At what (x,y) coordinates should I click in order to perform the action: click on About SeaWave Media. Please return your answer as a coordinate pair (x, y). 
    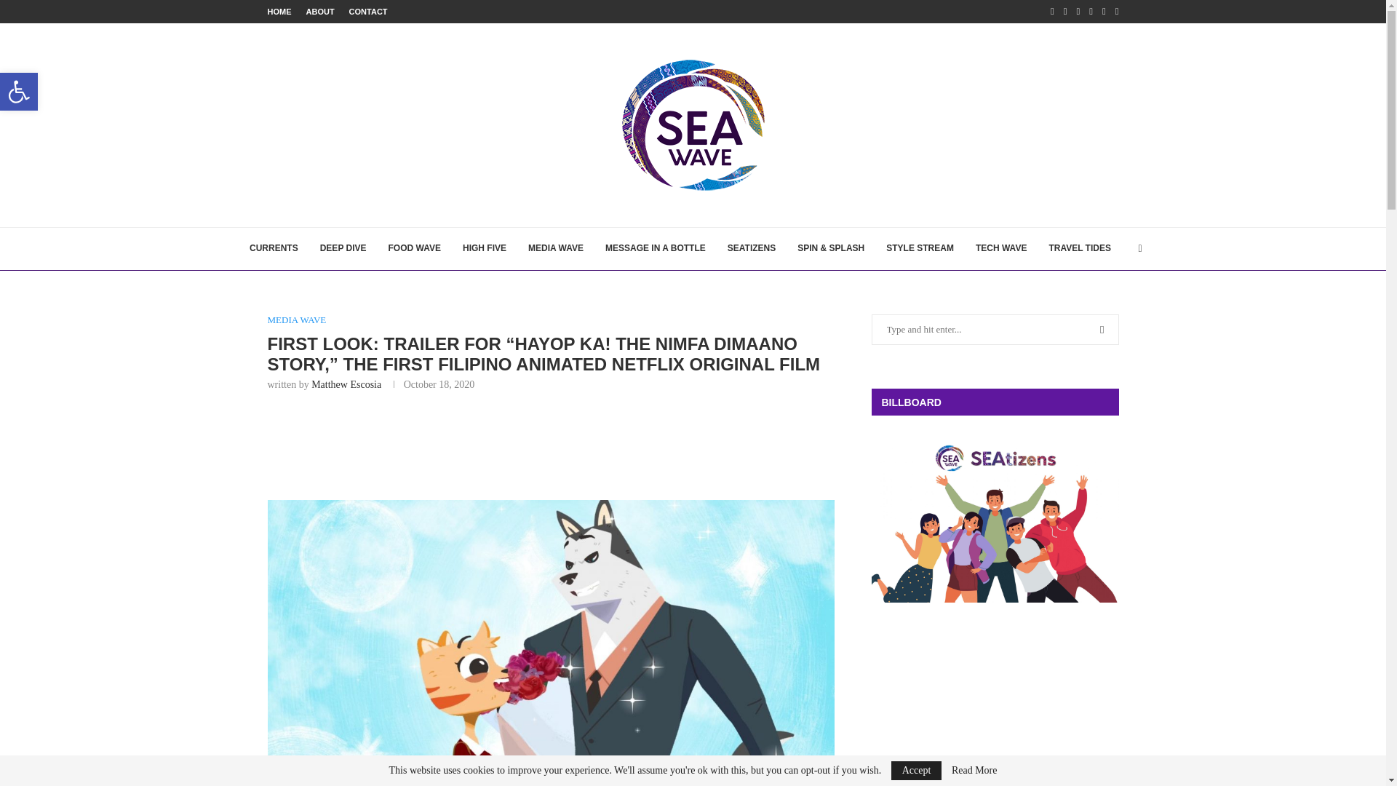
    Looking at the image, I should click on (319, 12).